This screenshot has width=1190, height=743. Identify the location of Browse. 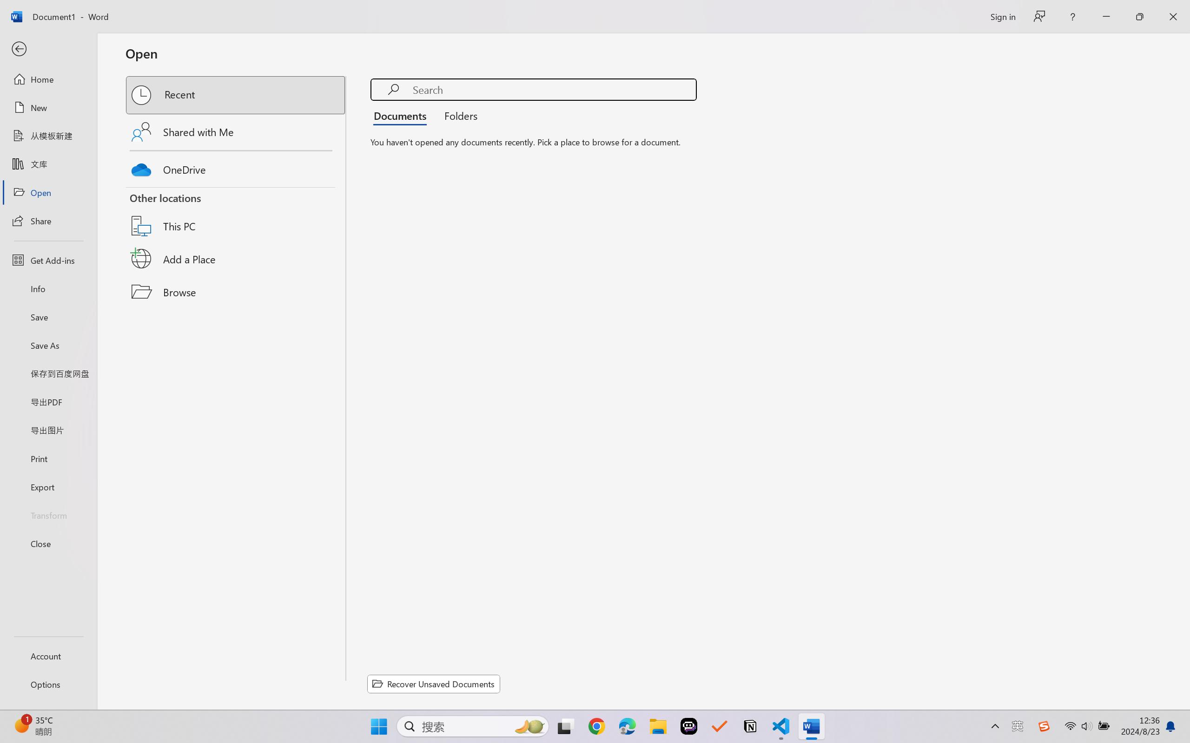
(236, 292).